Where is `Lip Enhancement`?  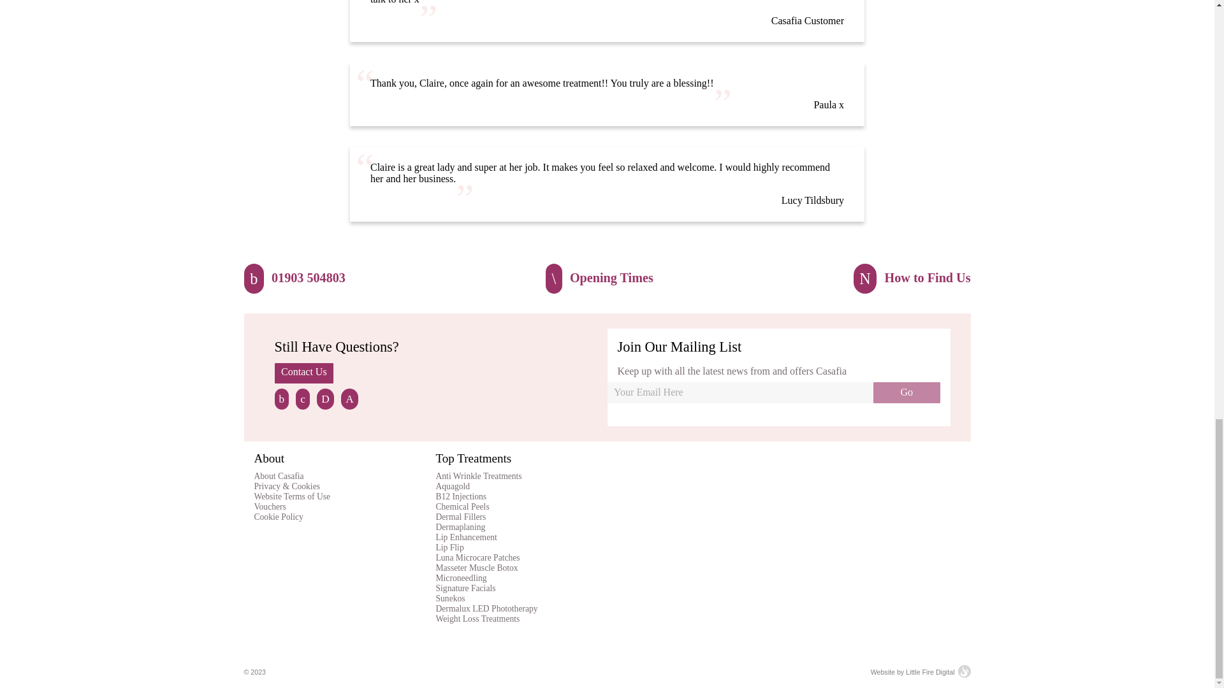 Lip Enhancement is located at coordinates (466, 537).